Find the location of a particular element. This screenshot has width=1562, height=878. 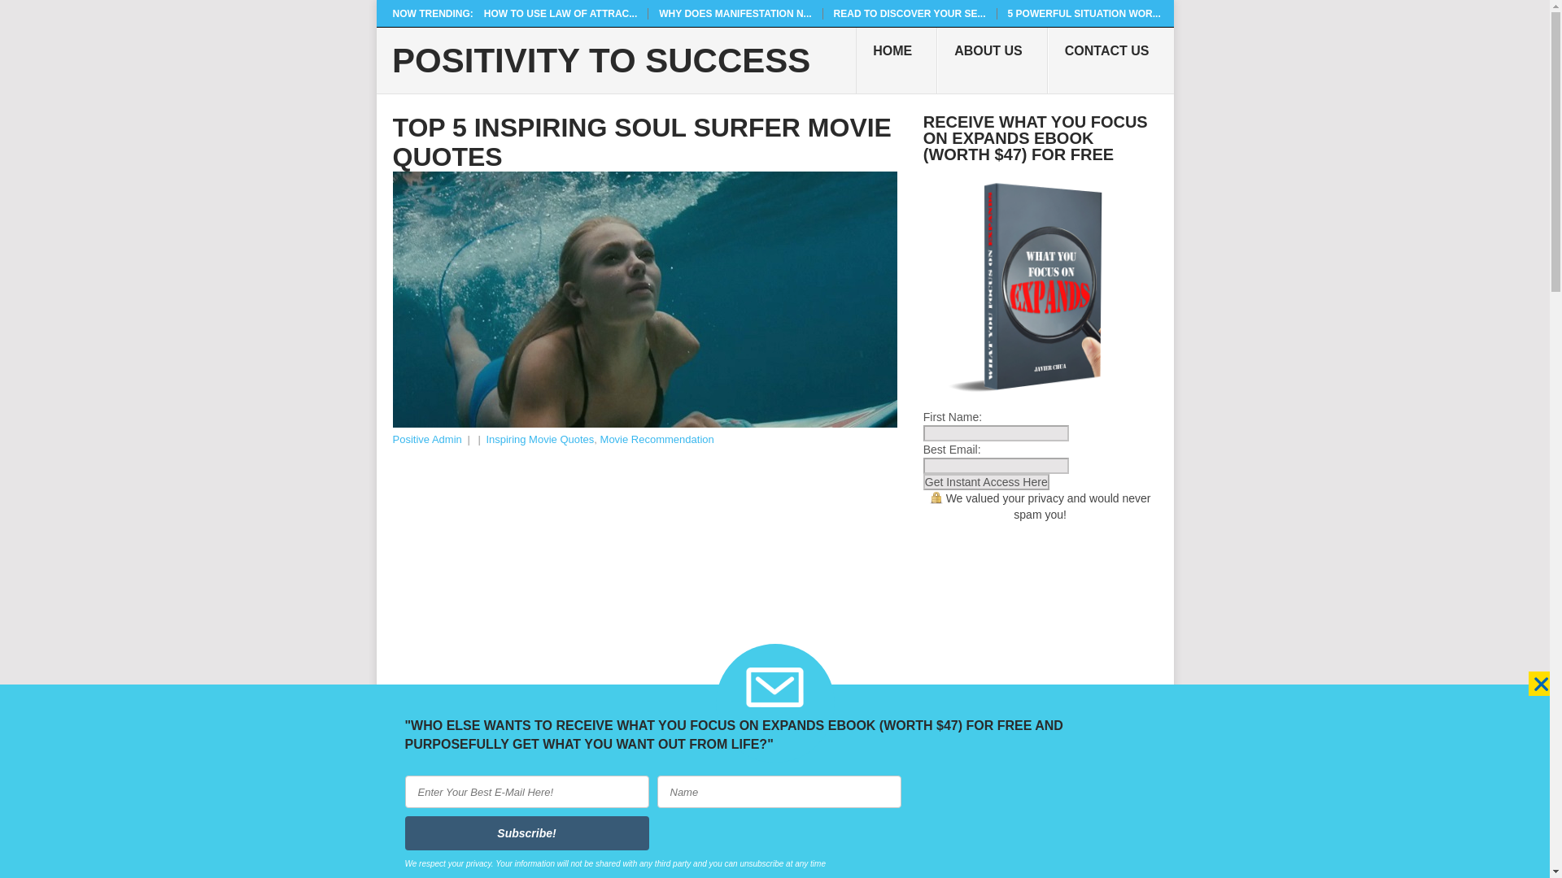

Why Does Manifestation Not Work For Me? is located at coordinates (735, 13).